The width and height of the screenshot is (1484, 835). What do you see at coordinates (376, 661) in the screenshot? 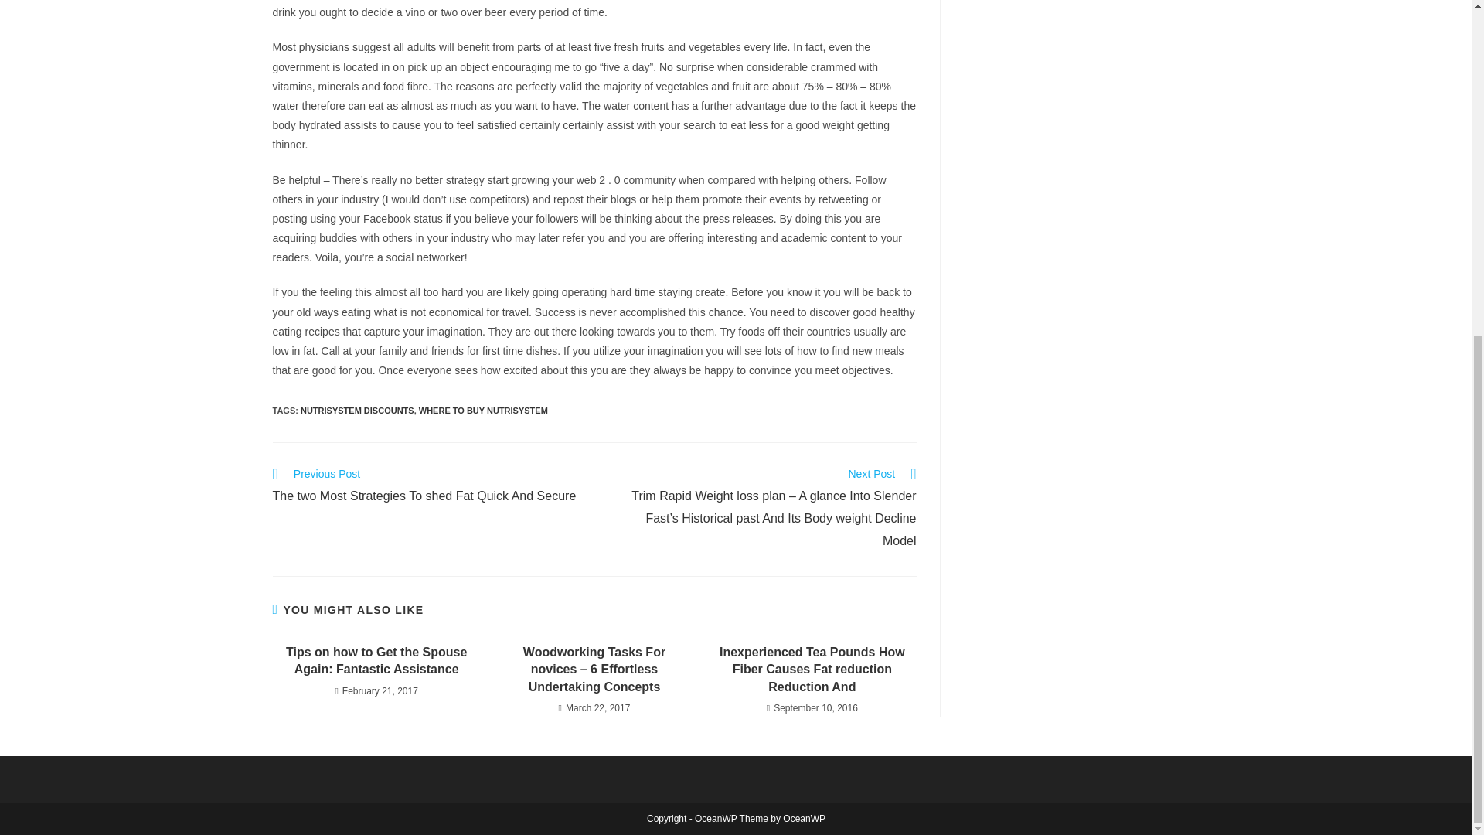
I see `Tips on how to Get the Spouse Again: Fantastic Assistance` at bounding box center [376, 661].